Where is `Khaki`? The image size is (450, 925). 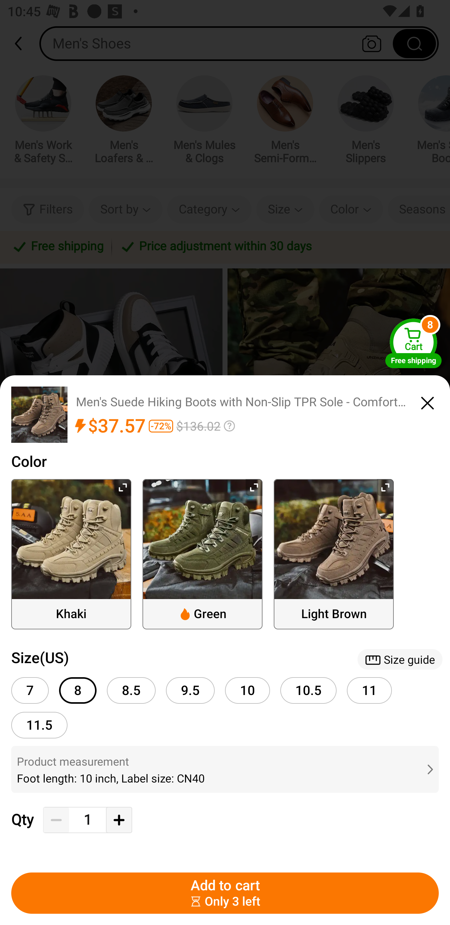
Khaki is located at coordinates (71, 554).